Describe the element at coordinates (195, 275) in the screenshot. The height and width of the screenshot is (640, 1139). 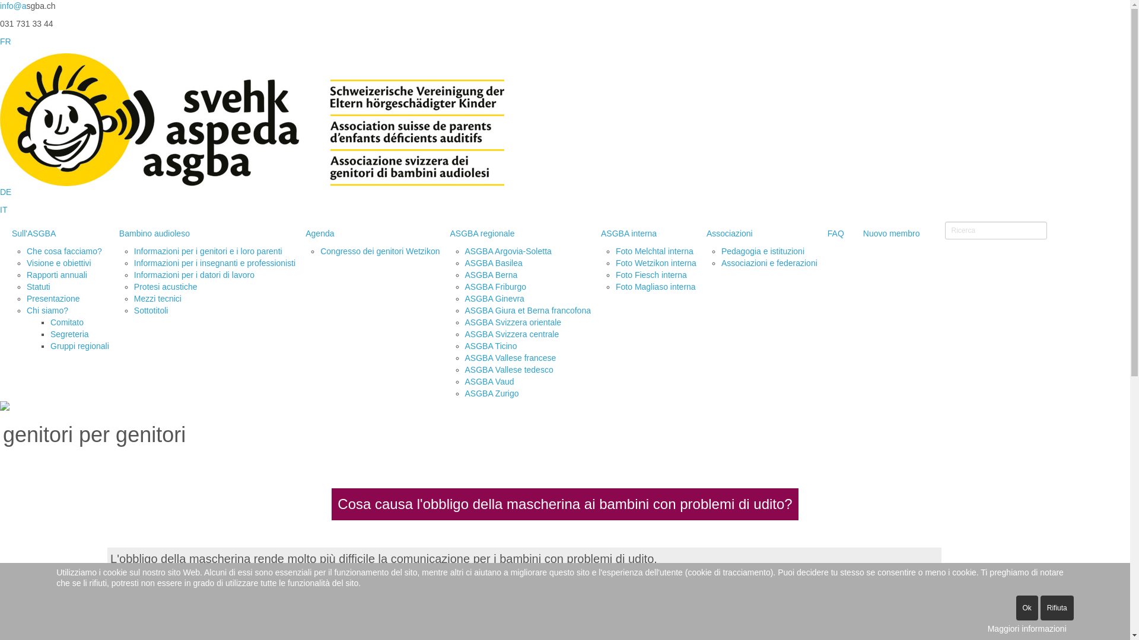
I see `Informazioni per i datori di lavoro` at that location.